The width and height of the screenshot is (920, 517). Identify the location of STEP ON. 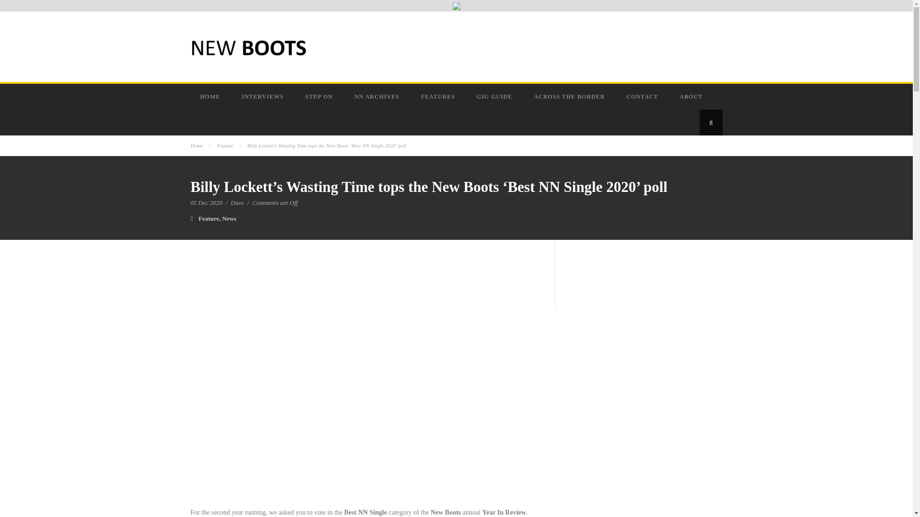
(320, 96).